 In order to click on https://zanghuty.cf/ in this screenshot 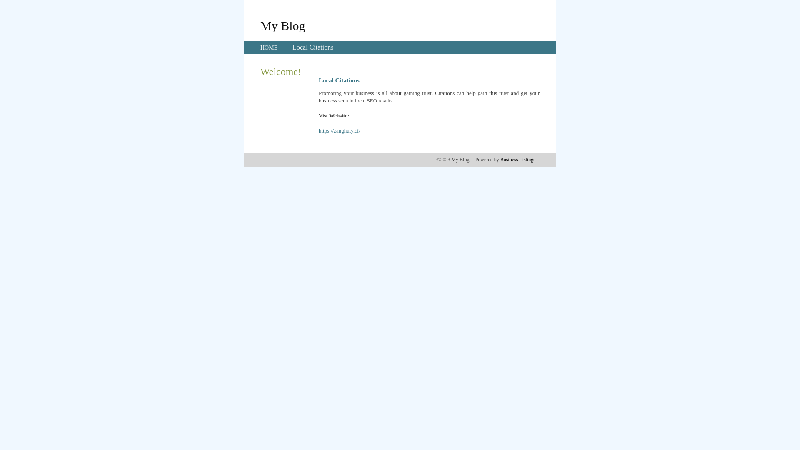, I will do `click(340, 131)`.